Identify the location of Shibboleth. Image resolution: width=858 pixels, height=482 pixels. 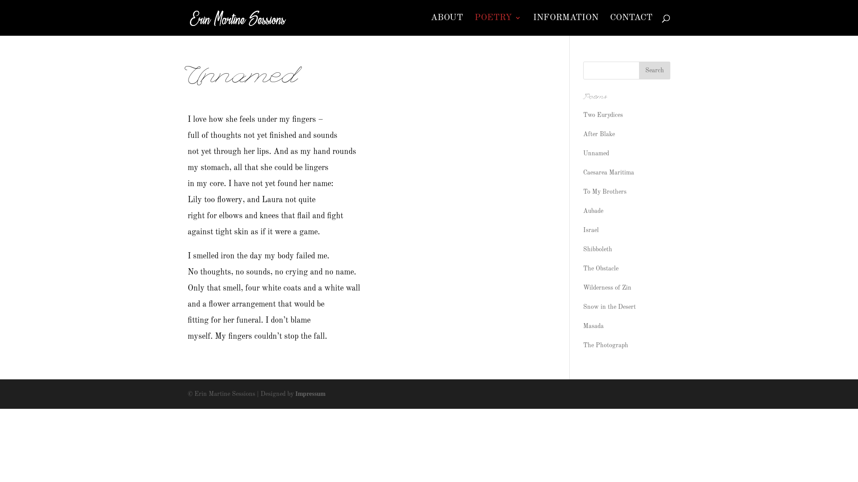
(598, 249).